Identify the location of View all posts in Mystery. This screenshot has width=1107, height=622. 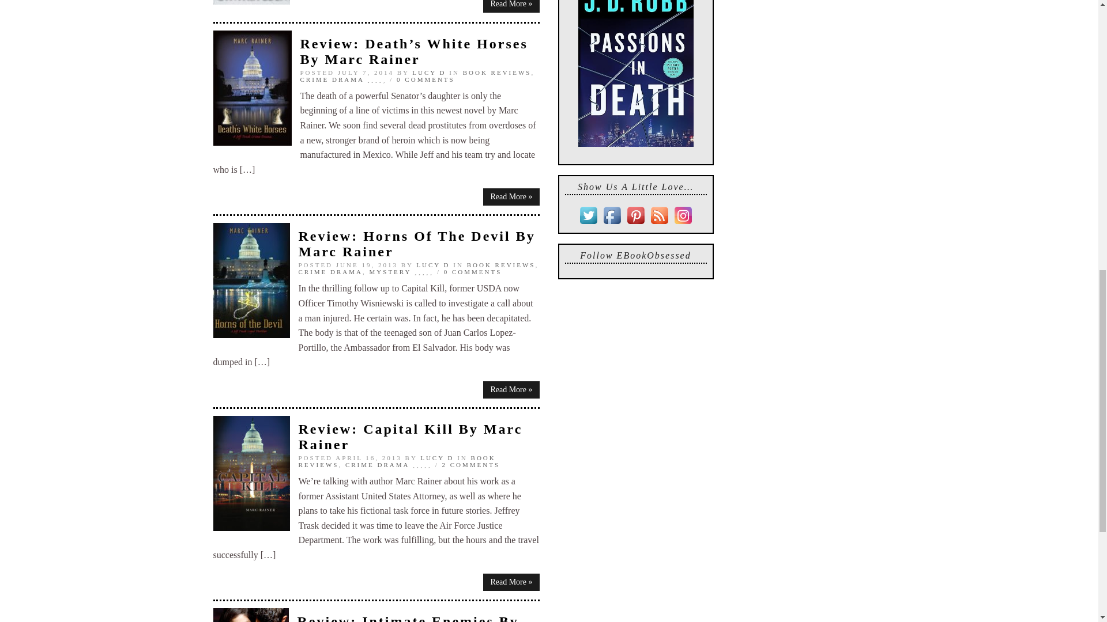
(391, 272).